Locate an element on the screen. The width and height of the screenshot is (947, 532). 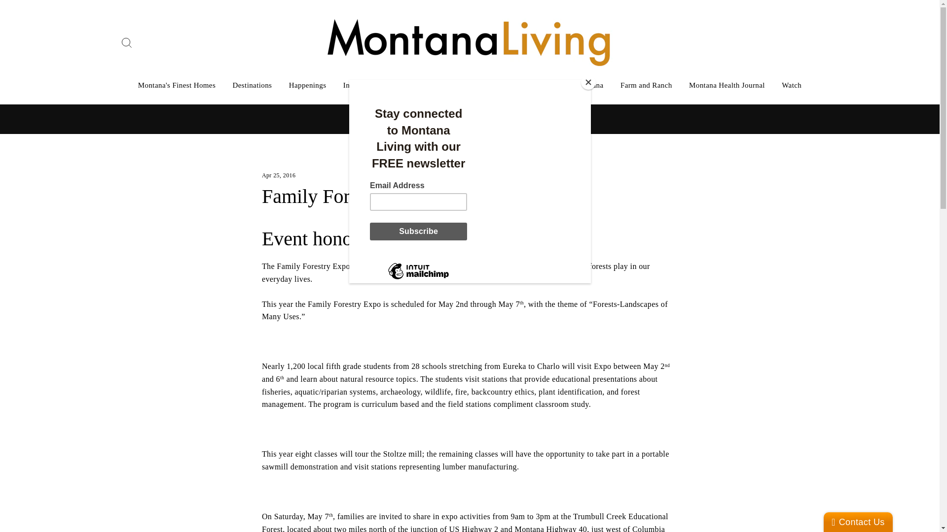
Search is located at coordinates (126, 42).